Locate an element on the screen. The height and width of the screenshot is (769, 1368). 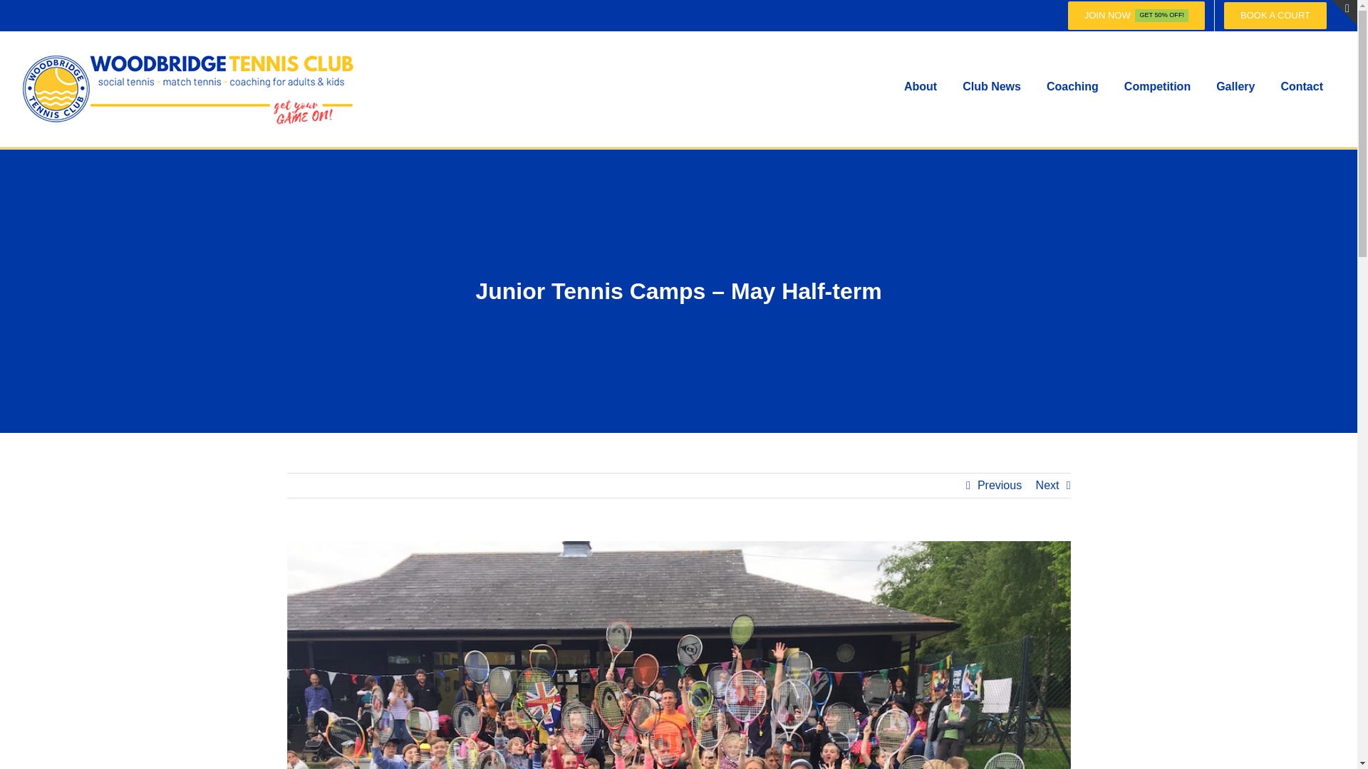
Coaching is located at coordinates (1072, 87).